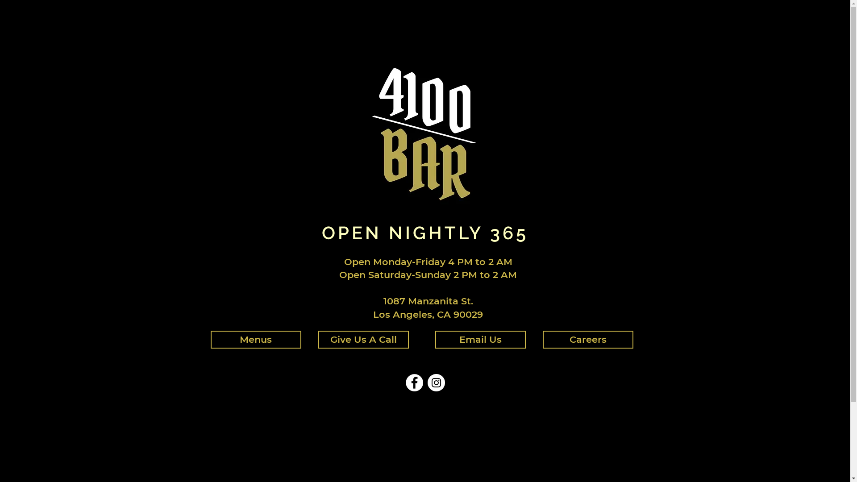  Describe the element at coordinates (480, 340) in the screenshot. I see `Email Us` at that location.